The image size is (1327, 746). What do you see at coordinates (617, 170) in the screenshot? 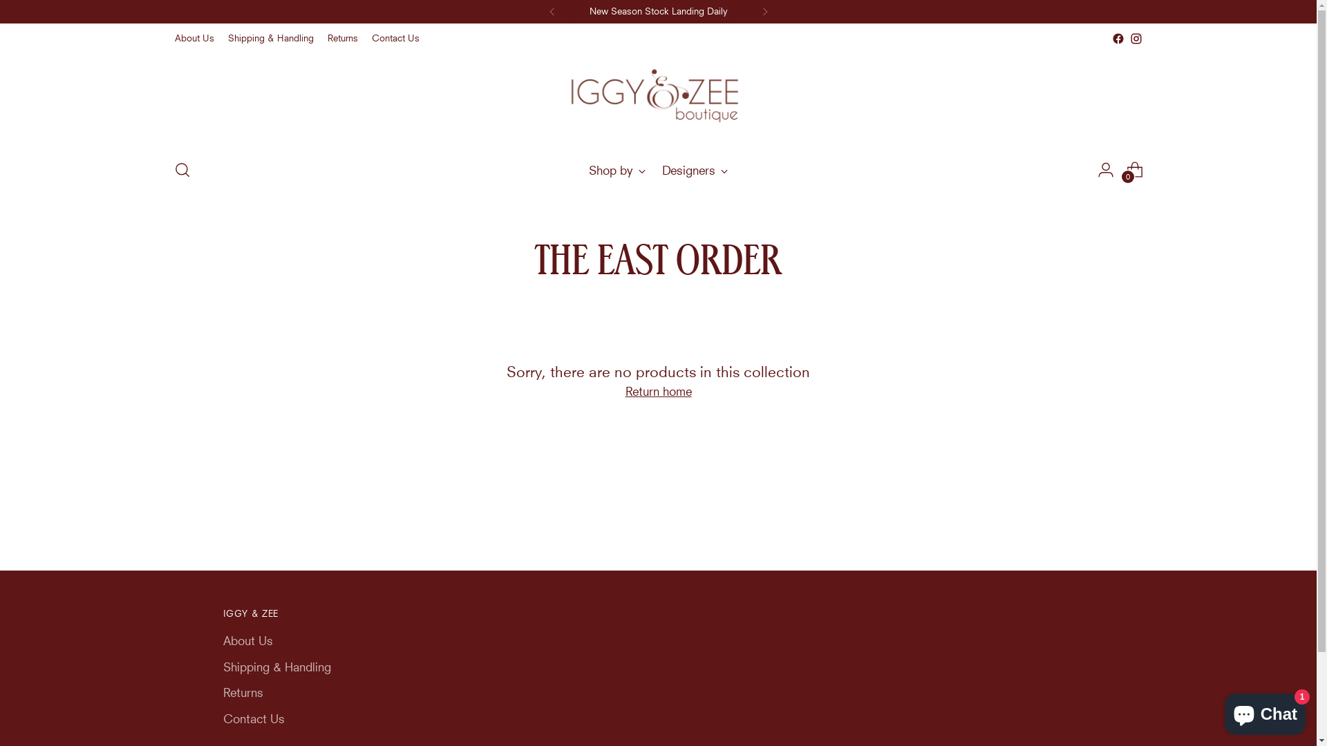
I see `Shop by` at bounding box center [617, 170].